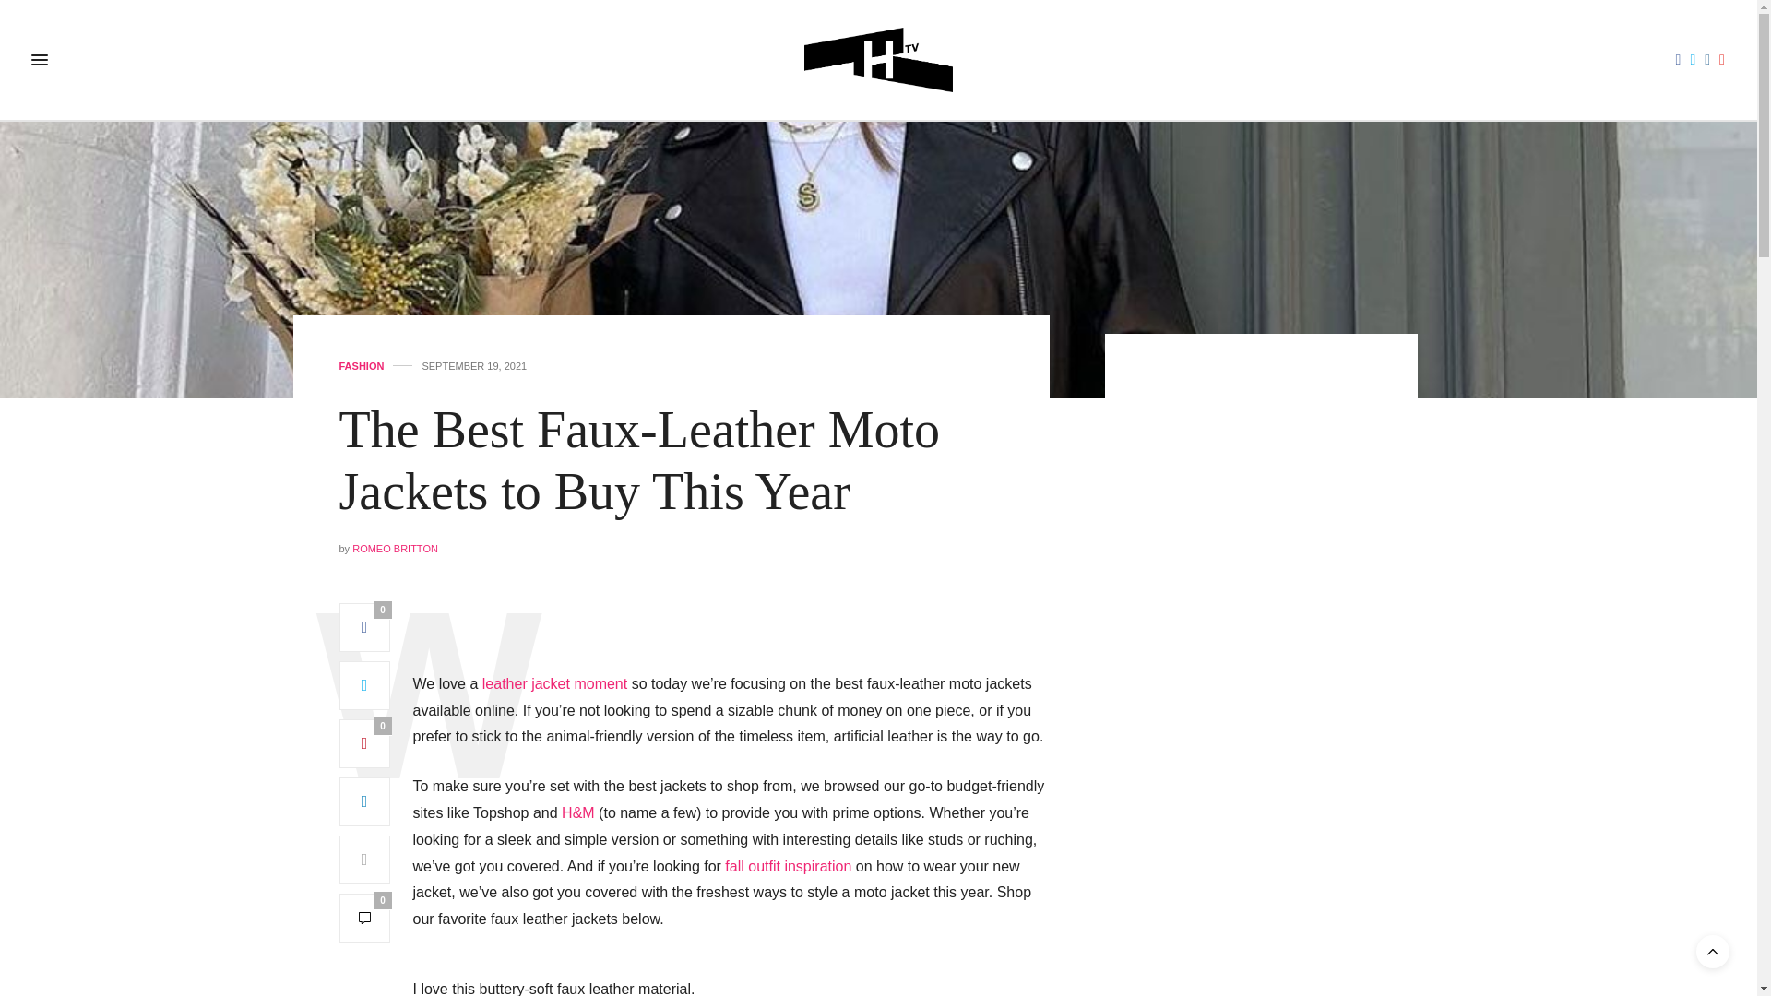  What do you see at coordinates (553, 683) in the screenshot?
I see `leather jacket moment` at bounding box center [553, 683].